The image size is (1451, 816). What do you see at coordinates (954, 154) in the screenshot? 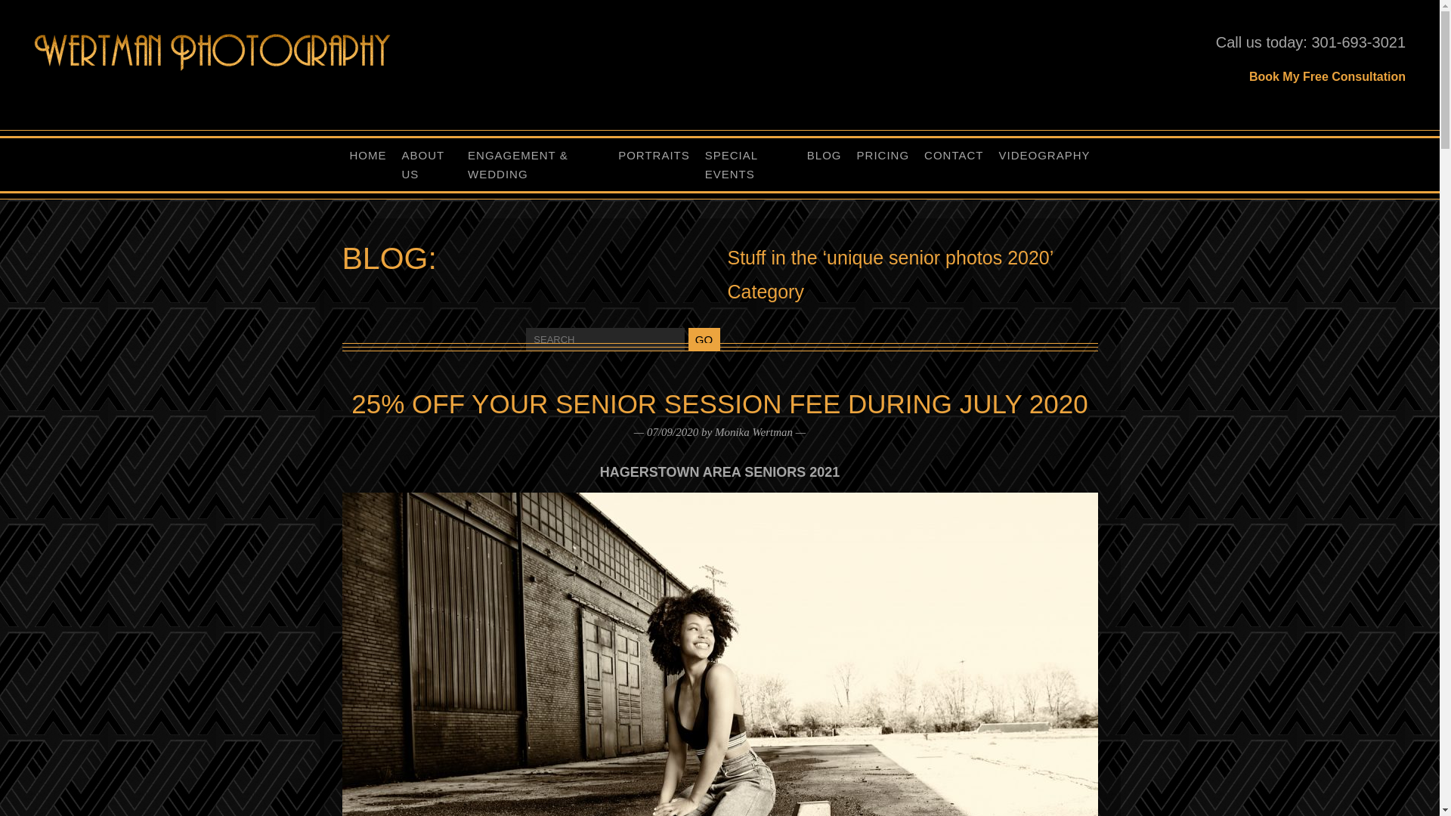
I see `CONTACT` at bounding box center [954, 154].